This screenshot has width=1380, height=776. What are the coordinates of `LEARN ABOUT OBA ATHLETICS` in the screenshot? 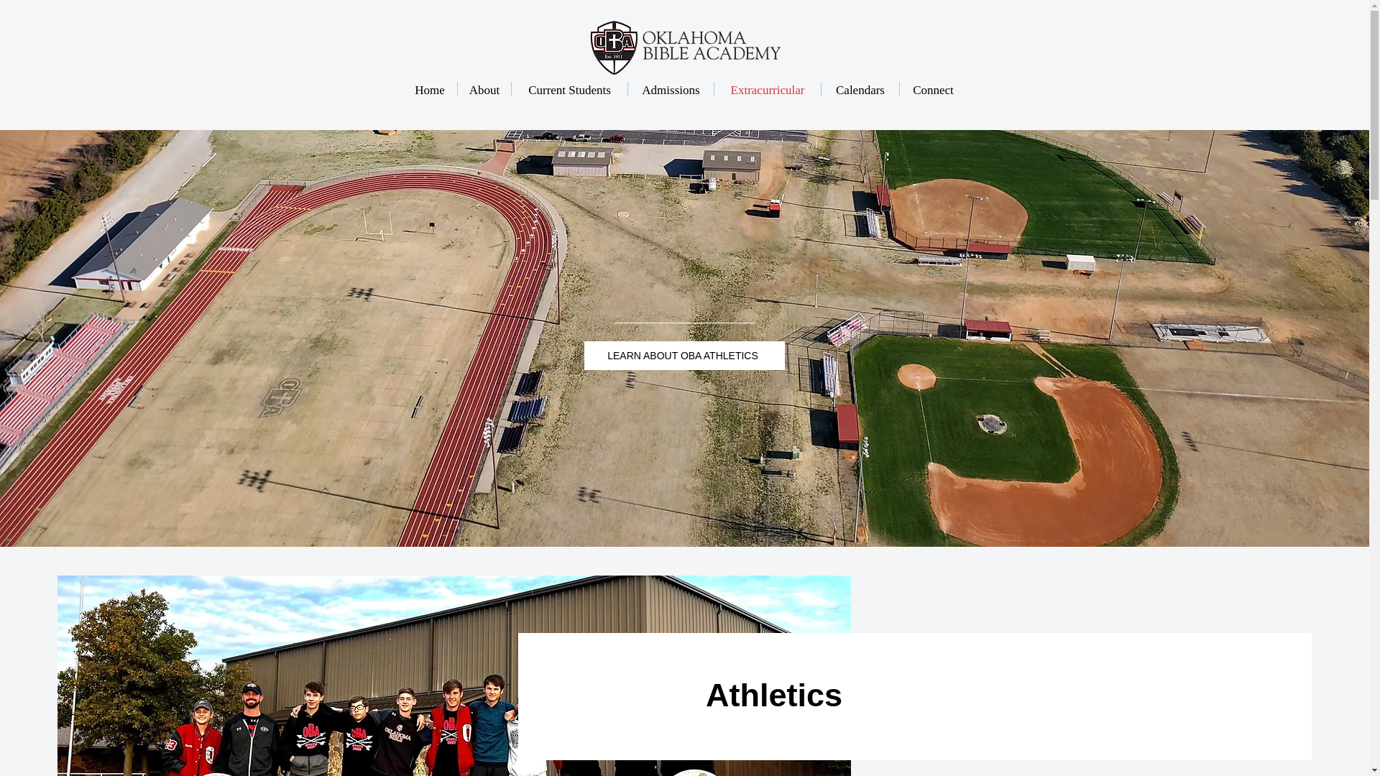 It's located at (684, 356).